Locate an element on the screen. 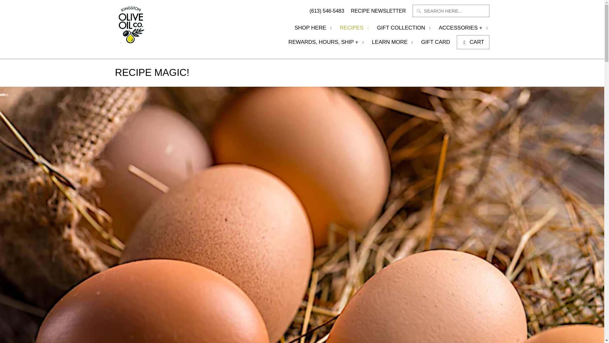 The width and height of the screenshot is (609, 343). RECIPE NEWSLETTER is located at coordinates (378, 13).